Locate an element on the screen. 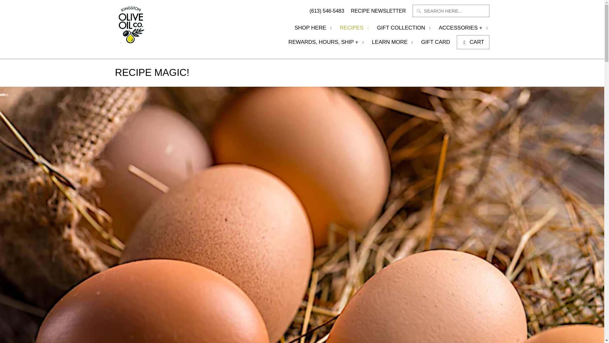 The width and height of the screenshot is (609, 343). RECIPE NEWSLETTER is located at coordinates (378, 13).